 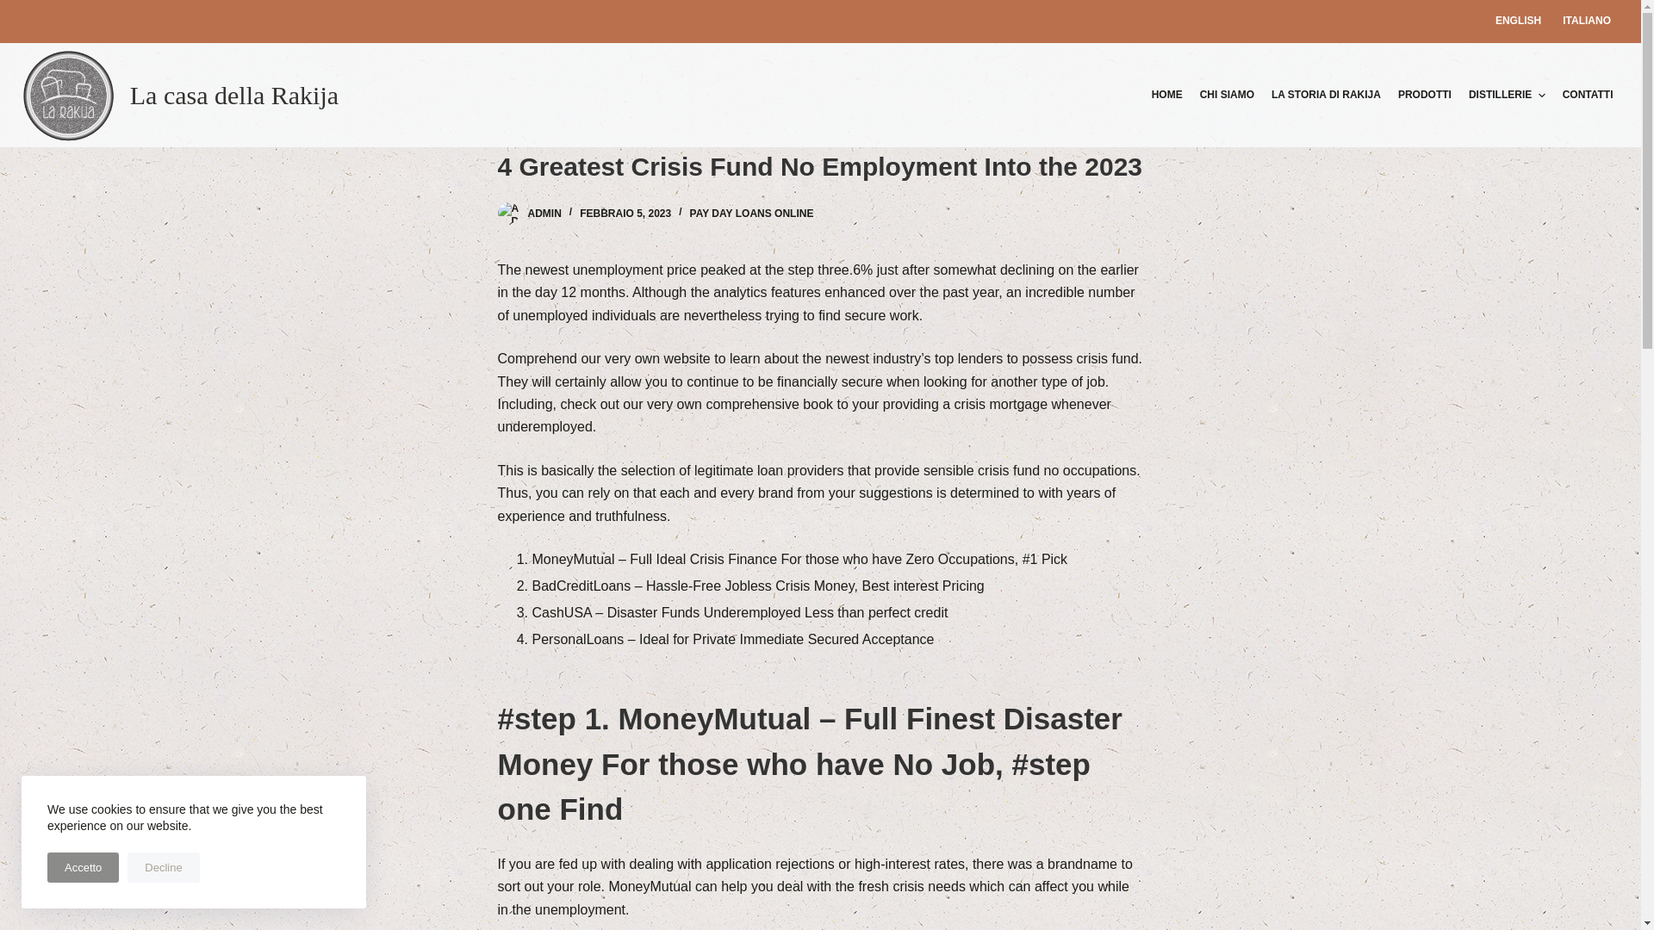 What do you see at coordinates (1508, 95) in the screenshot?
I see `DISTILLERIE` at bounding box center [1508, 95].